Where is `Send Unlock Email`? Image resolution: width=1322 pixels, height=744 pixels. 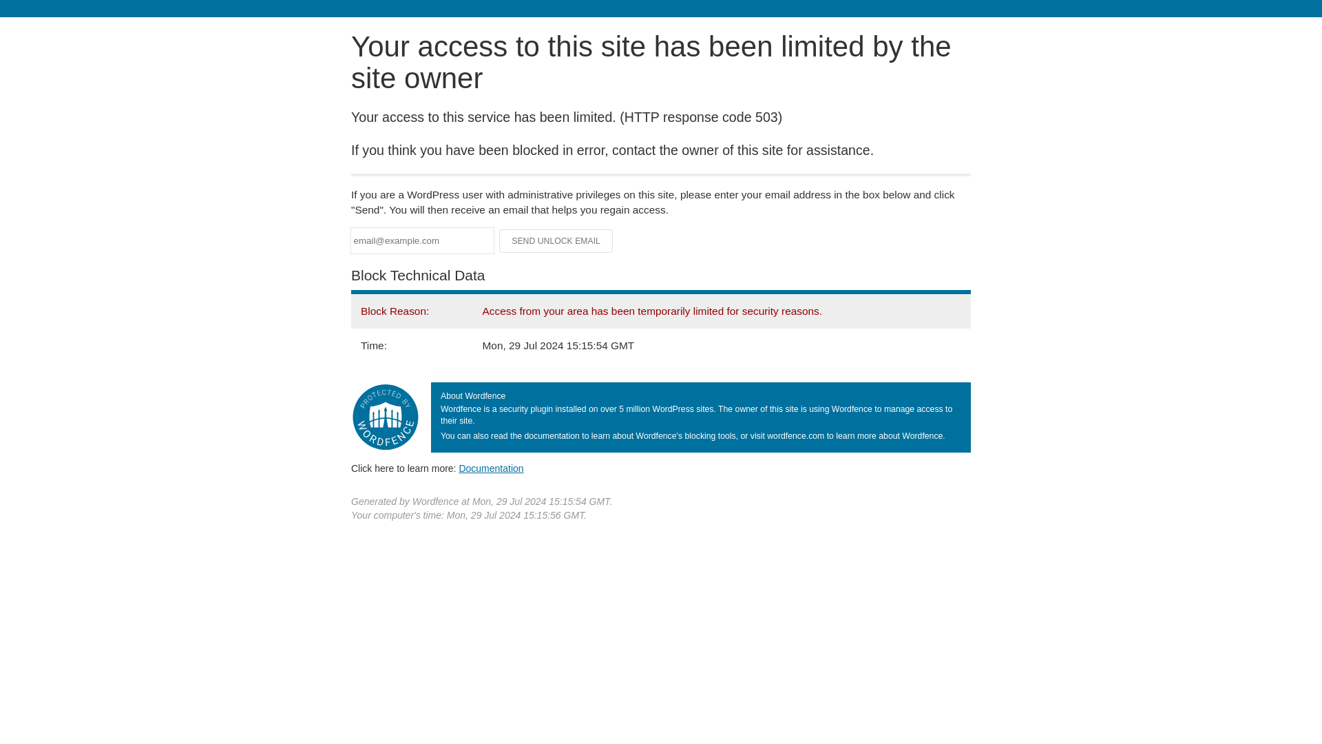
Send Unlock Email is located at coordinates (556, 241).